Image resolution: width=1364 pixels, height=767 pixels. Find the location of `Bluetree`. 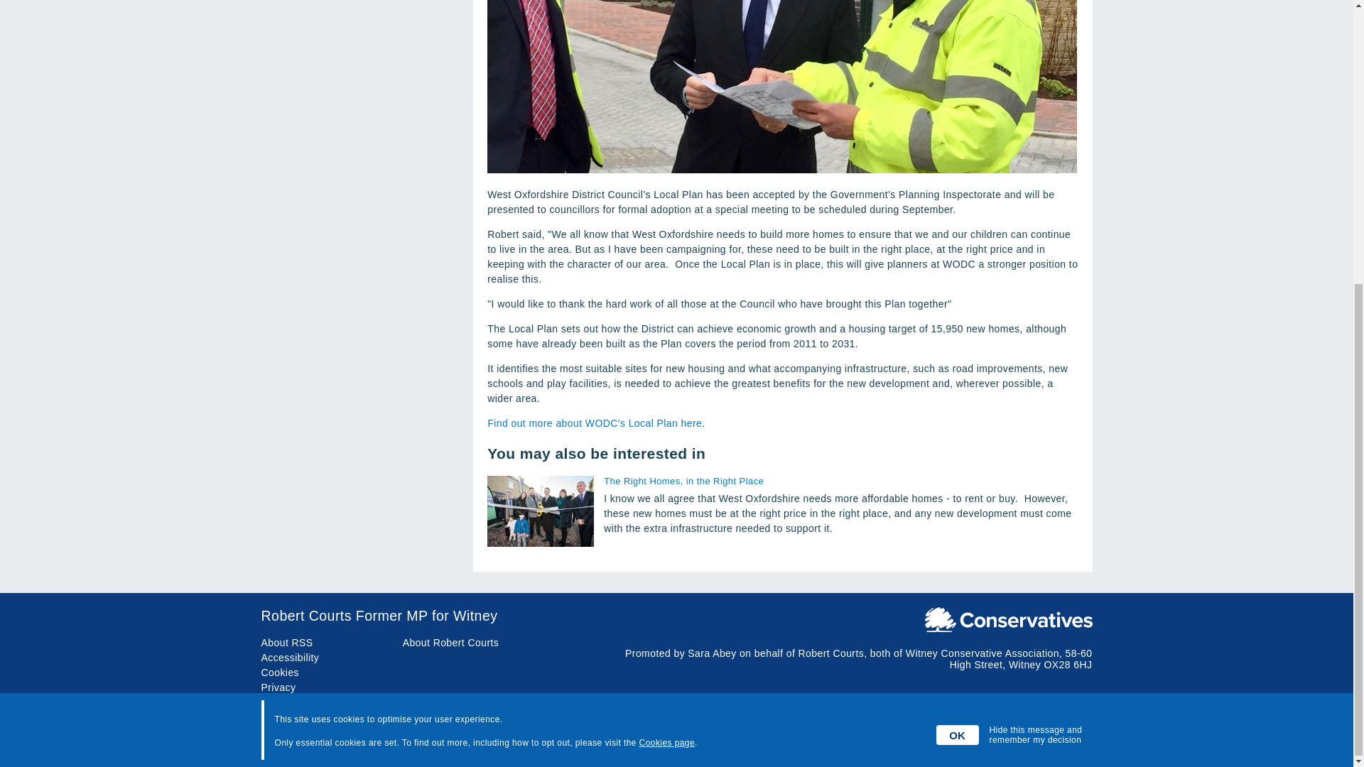

Bluetree is located at coordinates (1073, 743).